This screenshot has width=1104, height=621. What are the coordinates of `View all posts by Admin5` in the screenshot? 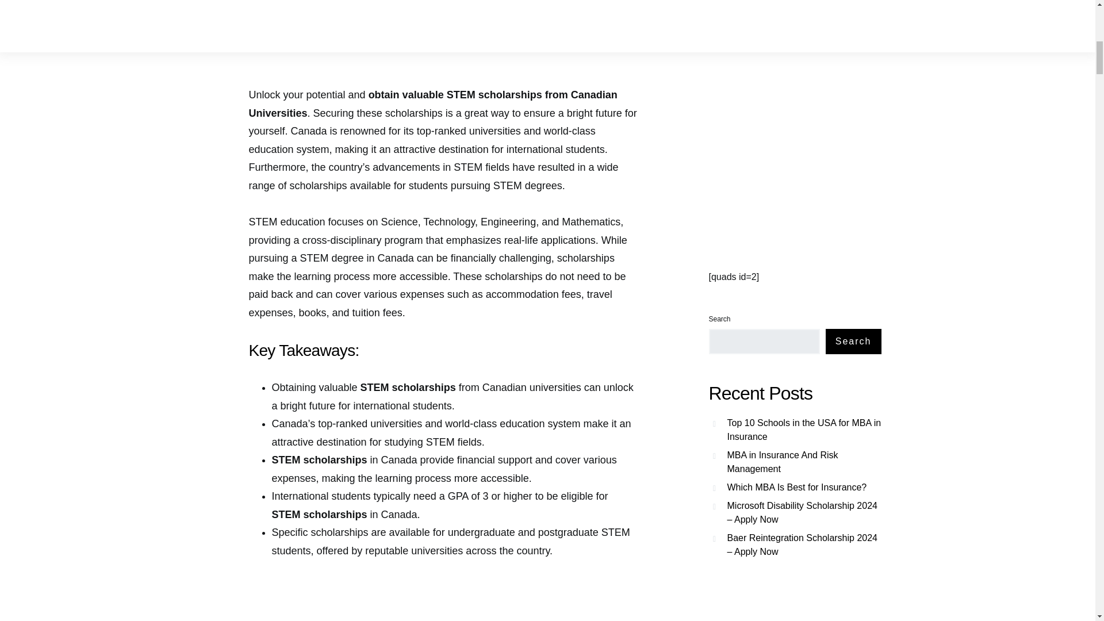 It's located at (285, 47).